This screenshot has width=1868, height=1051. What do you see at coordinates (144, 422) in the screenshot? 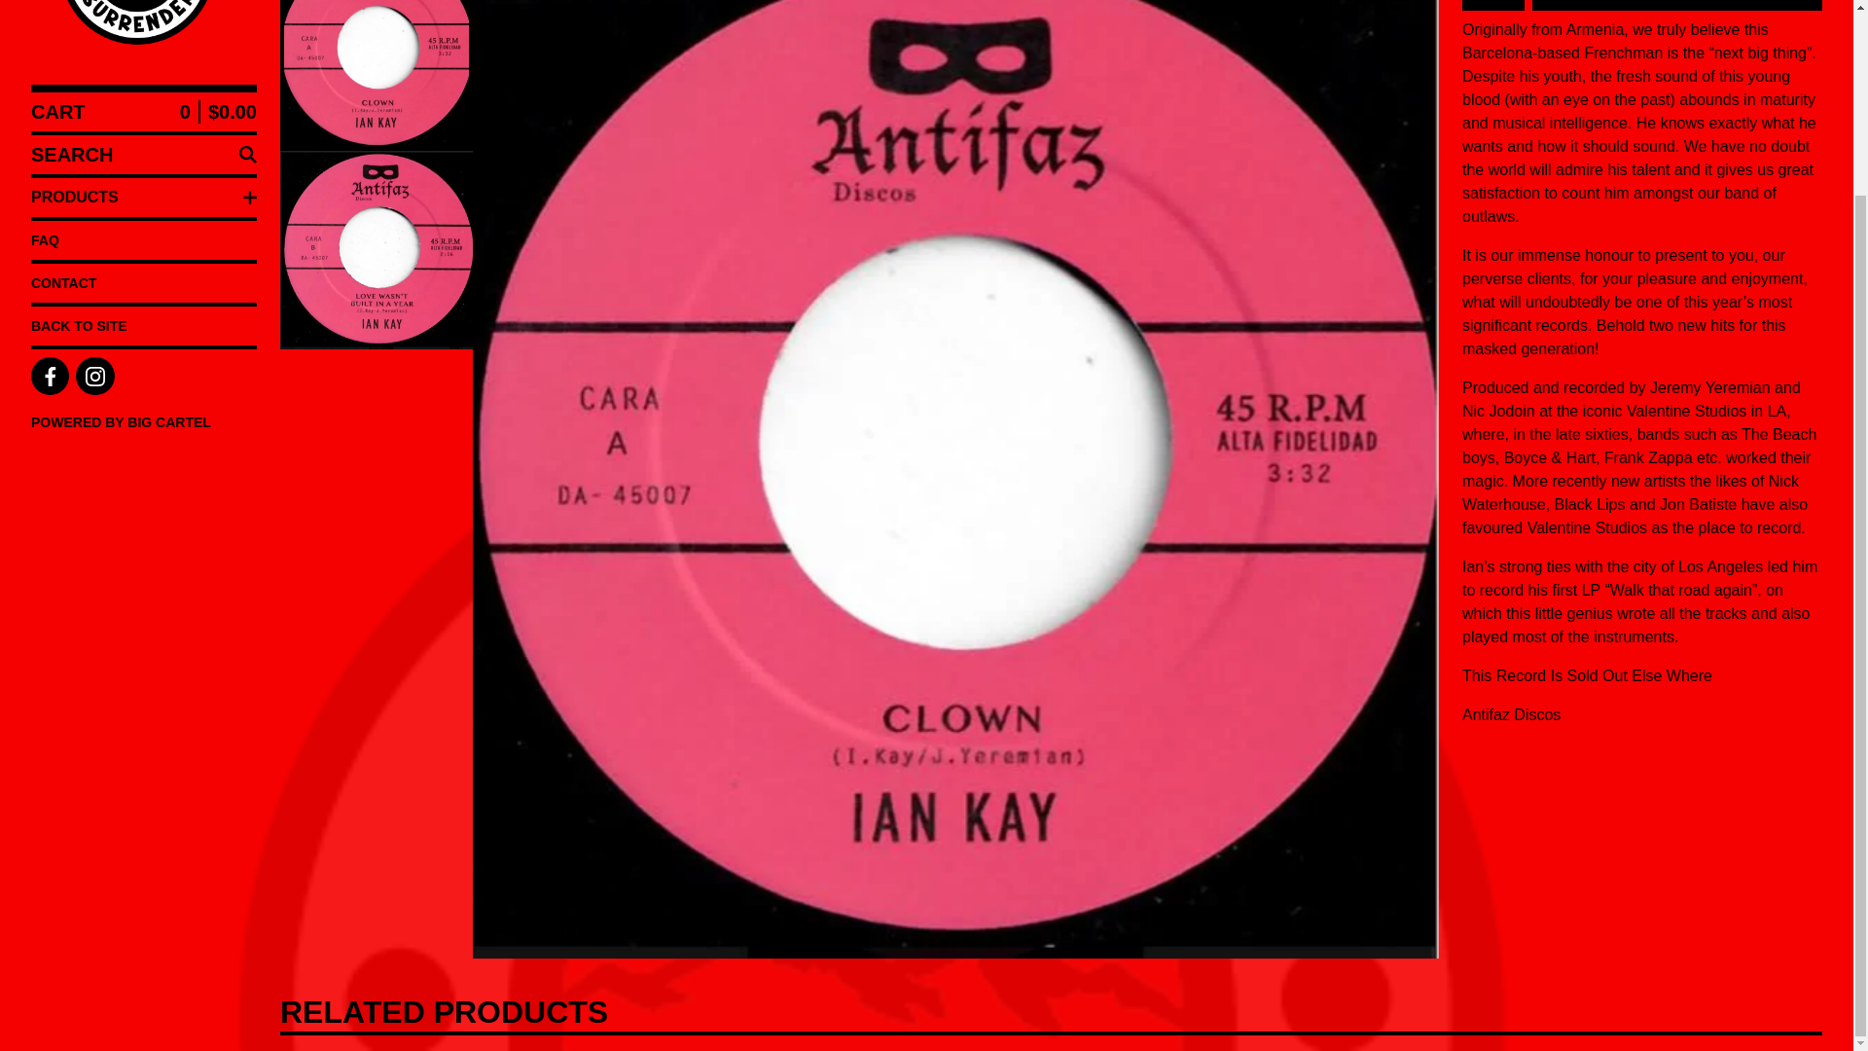
I see `POWERED BY BIG CARTEL` at bounding box center [144, 422].